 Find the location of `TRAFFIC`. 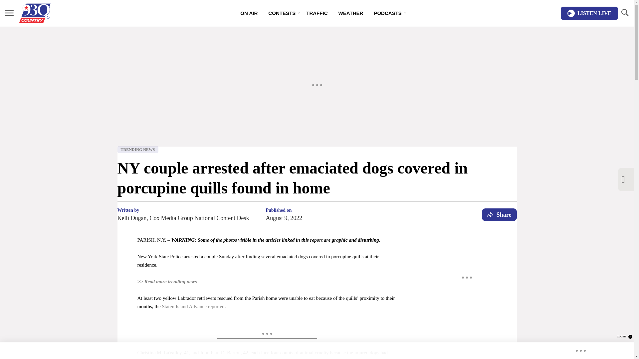

TRAFFIC is located at coordinates (317, 13).